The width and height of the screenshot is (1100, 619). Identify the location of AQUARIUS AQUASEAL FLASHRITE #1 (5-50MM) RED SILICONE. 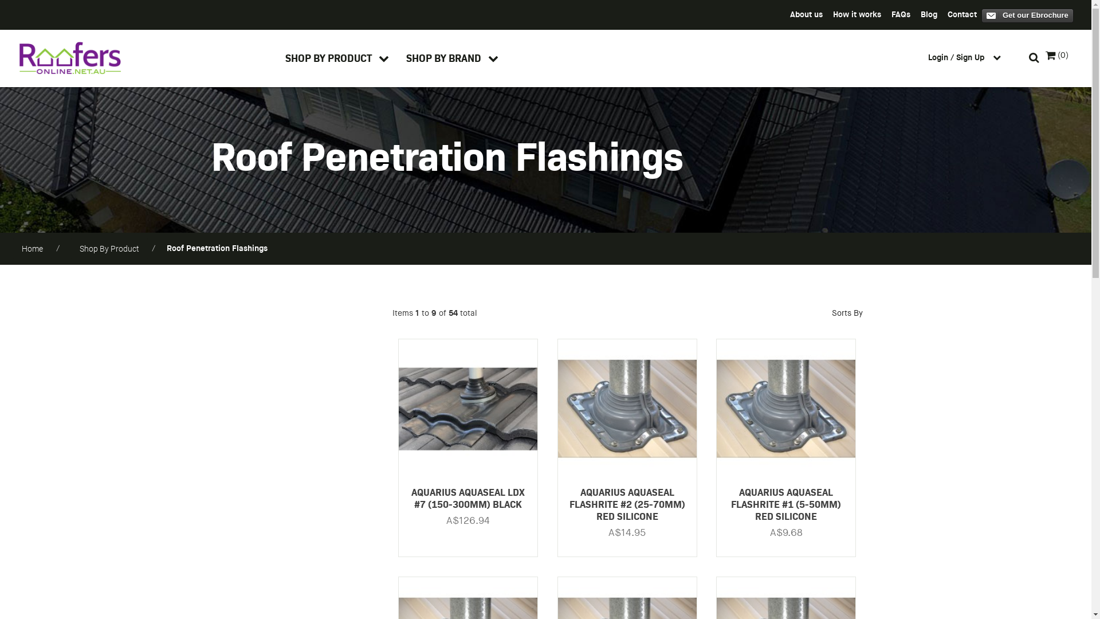
(786, 504).